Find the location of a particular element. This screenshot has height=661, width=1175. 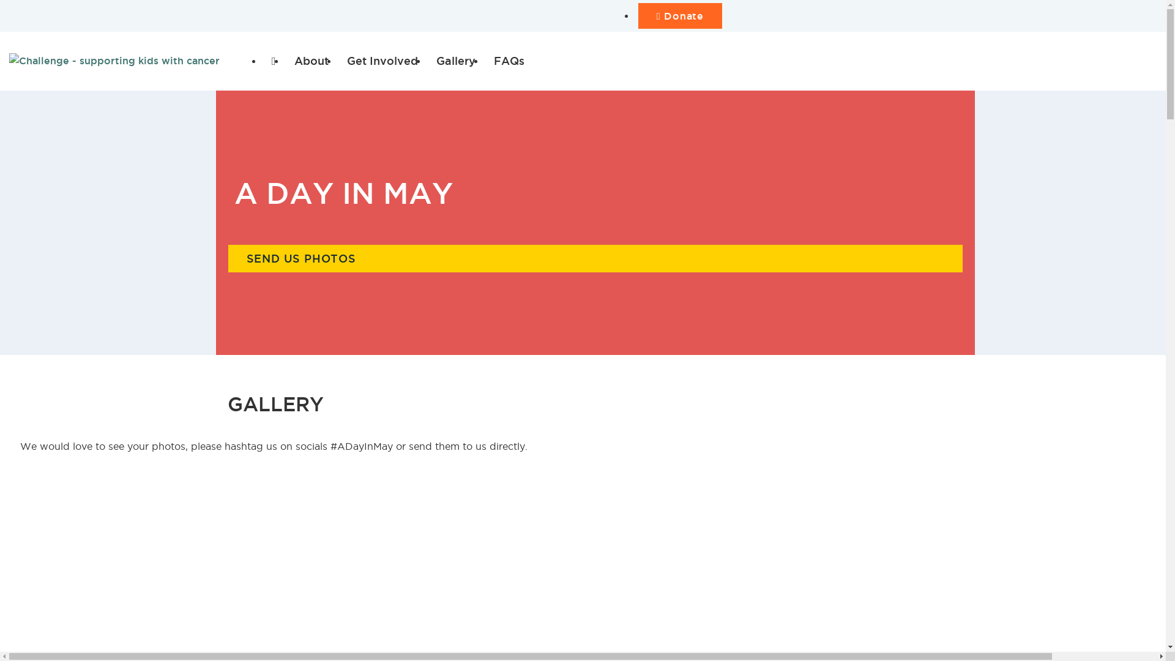

Get Involved is located at coordinates (382, 61).